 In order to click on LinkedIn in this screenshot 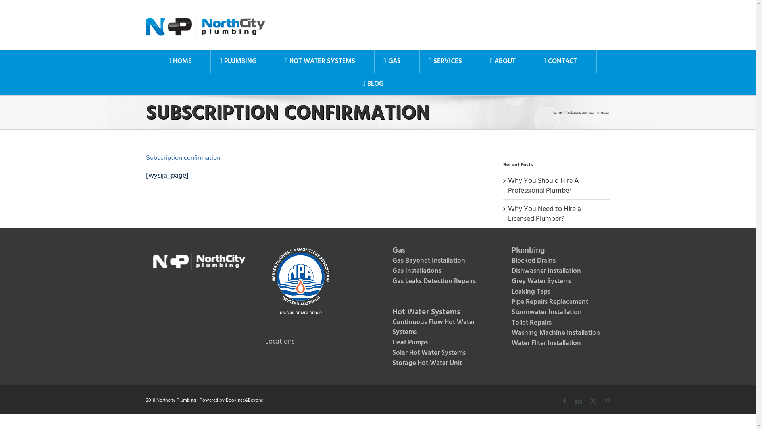, I will do `click(579, 401)`.